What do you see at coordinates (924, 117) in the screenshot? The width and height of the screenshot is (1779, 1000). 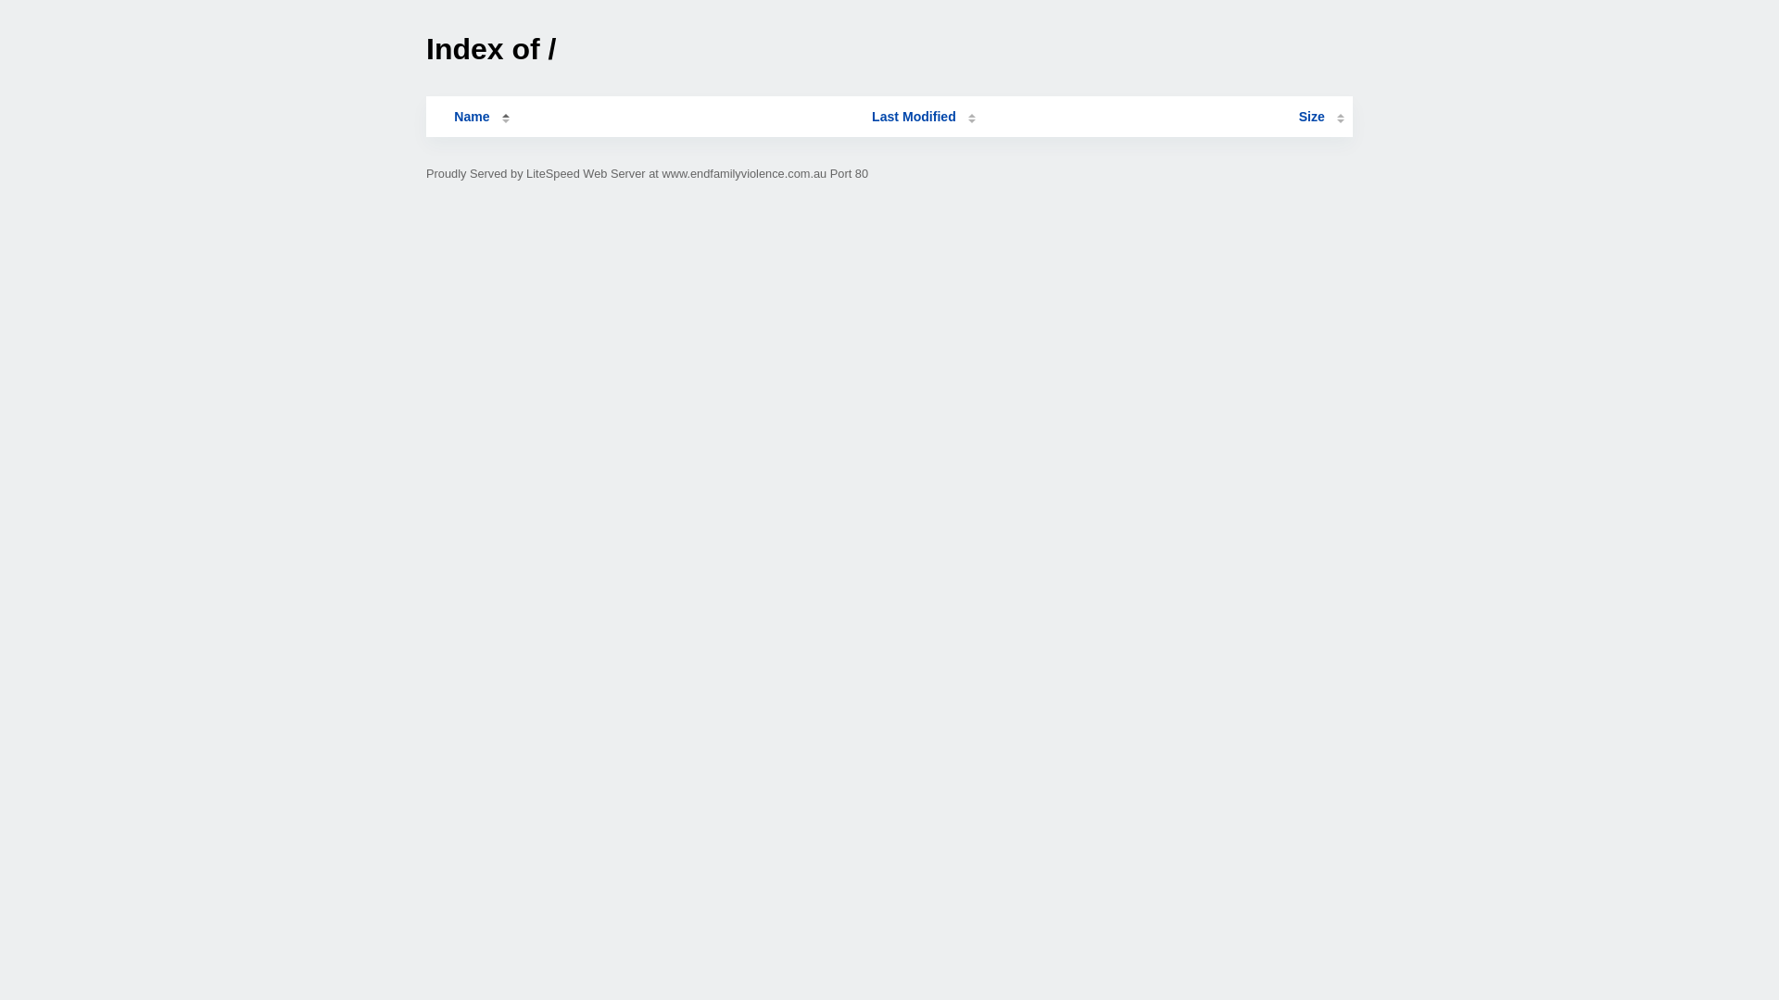 I see `Last Modified` at bounding box center [924, 117].